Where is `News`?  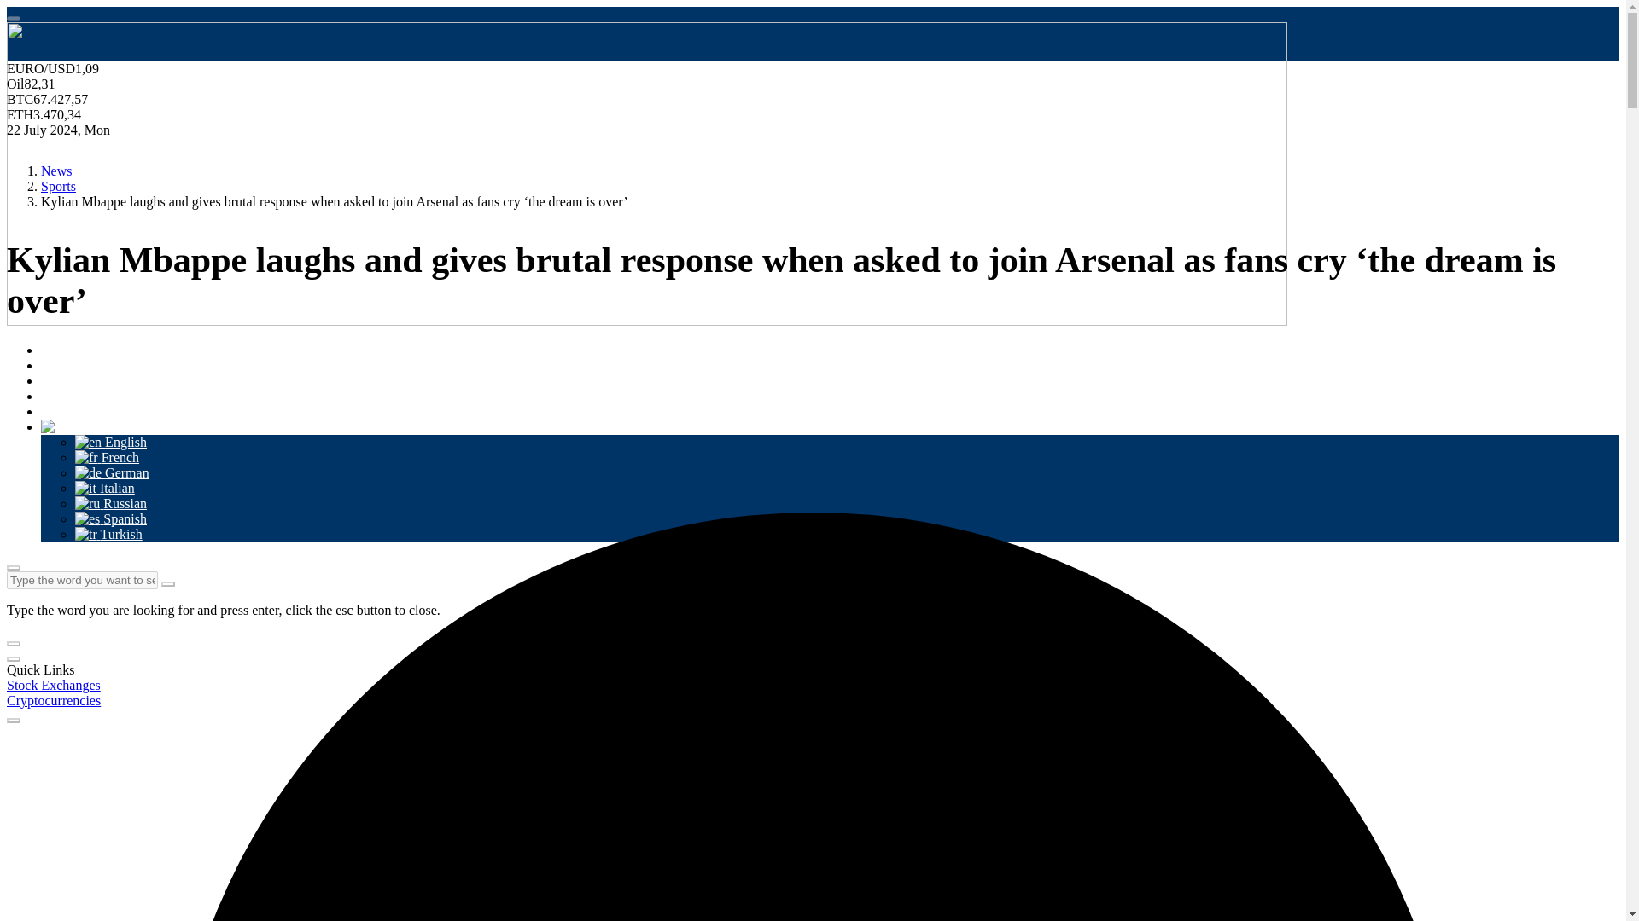
News is located at coordinates (56, 171).